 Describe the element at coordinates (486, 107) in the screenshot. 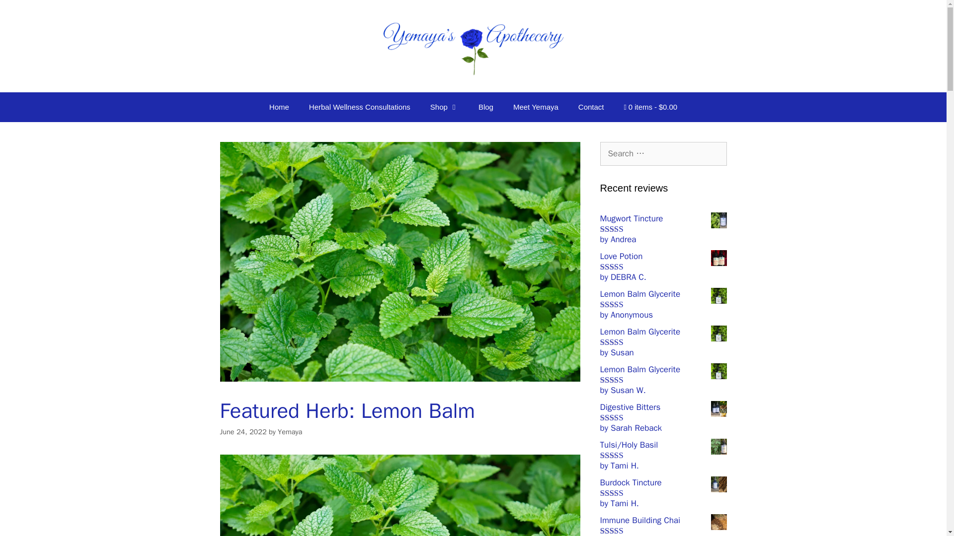

I see `Blog` at that location.